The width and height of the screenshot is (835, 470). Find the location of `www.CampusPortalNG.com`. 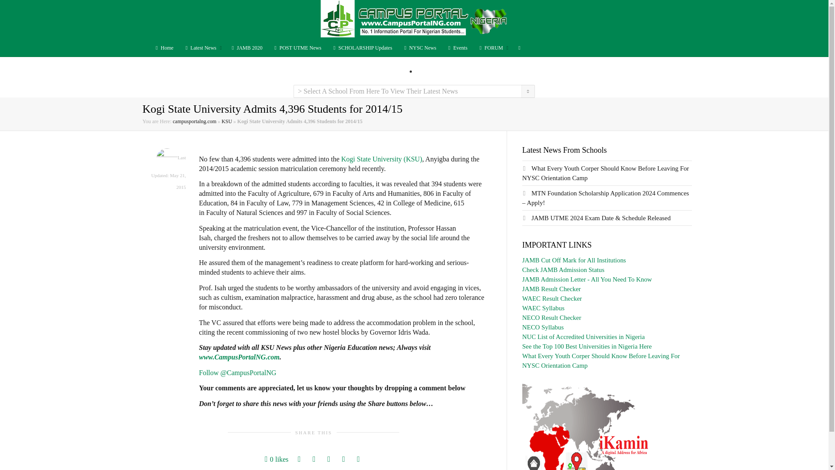

www.CampusPortalNG.com is located at coordinates (239, 357).